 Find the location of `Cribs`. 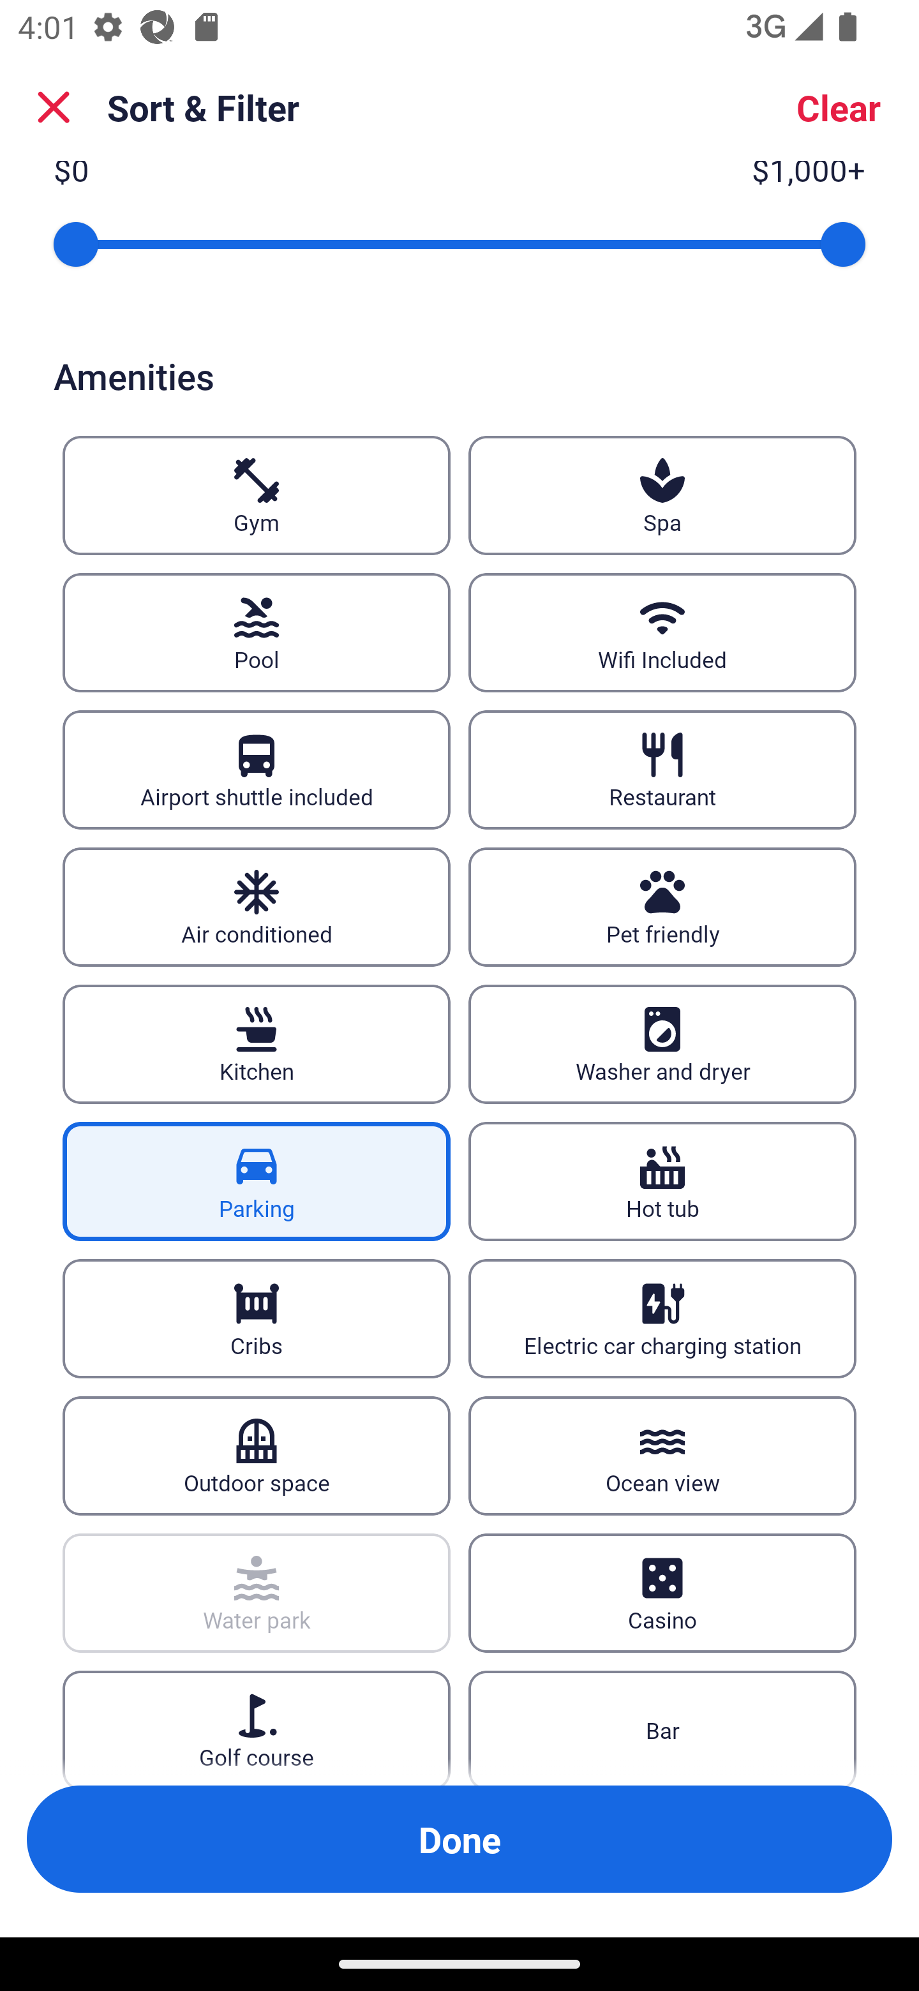

Cribs is located at coordinates (256, 1318).